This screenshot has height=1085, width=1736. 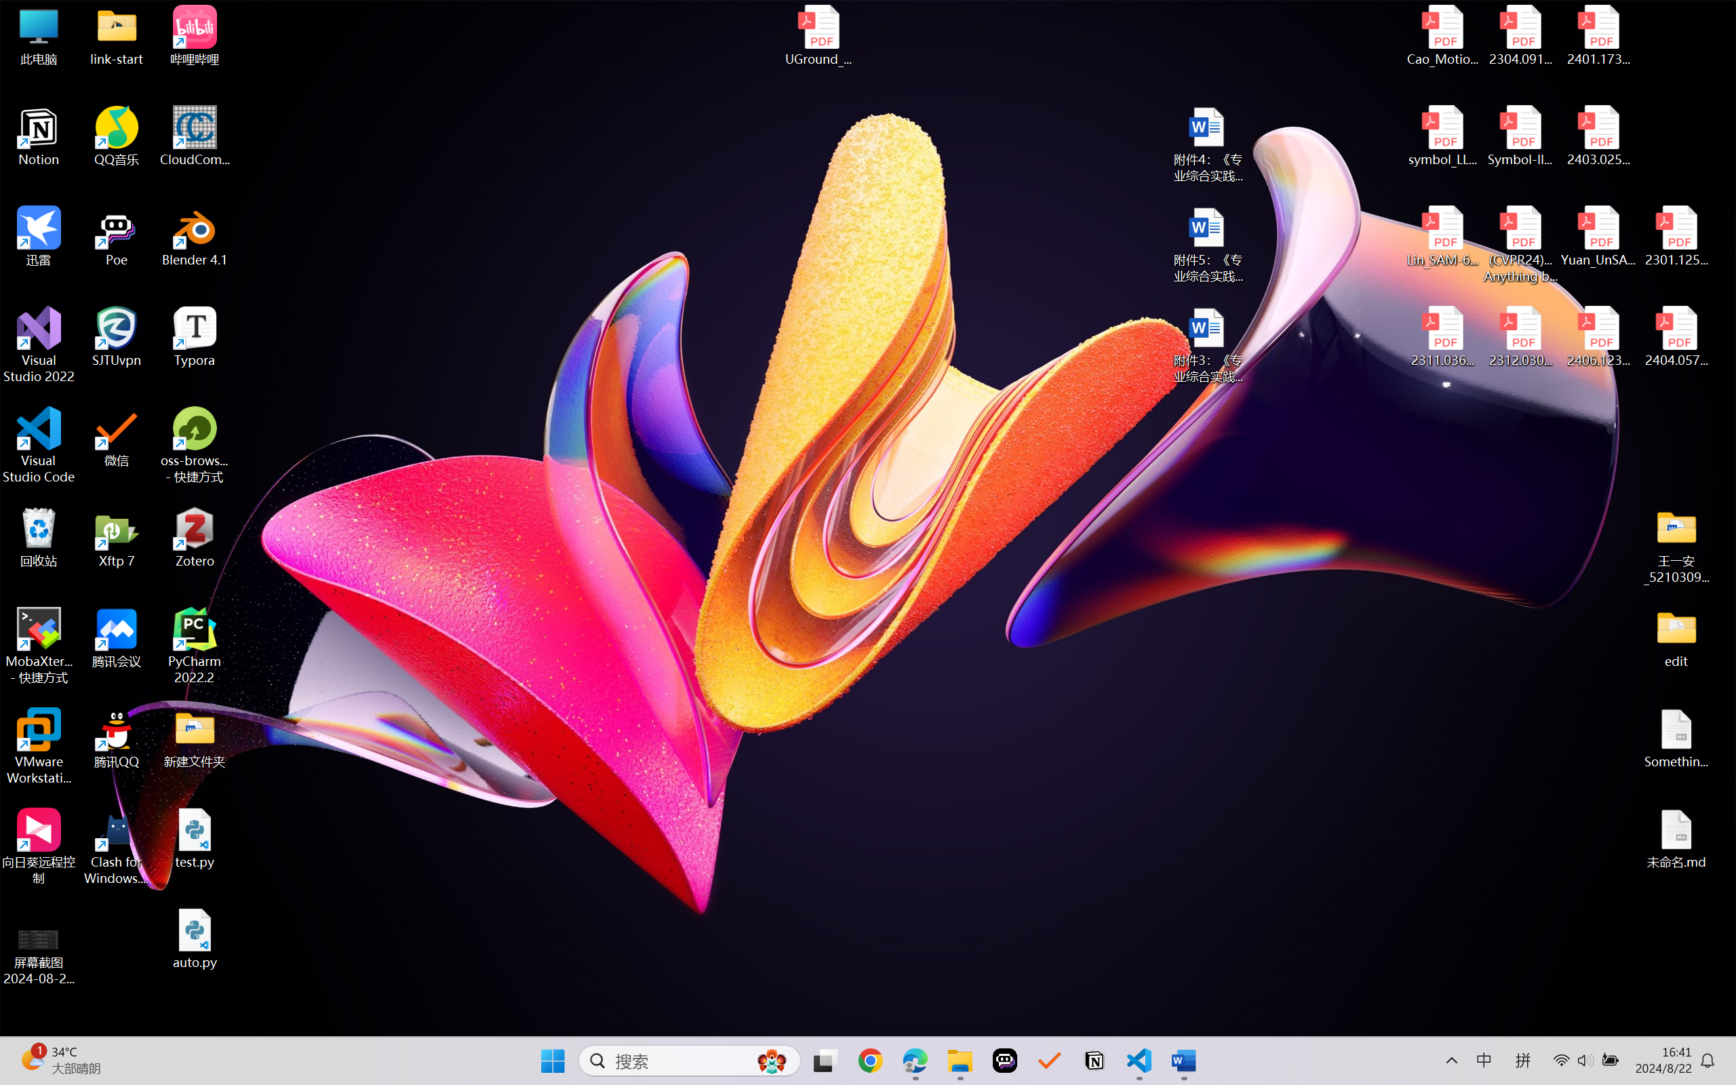 I want to click on 2301.12597v3.pdf, so click(x=1676, y=236).